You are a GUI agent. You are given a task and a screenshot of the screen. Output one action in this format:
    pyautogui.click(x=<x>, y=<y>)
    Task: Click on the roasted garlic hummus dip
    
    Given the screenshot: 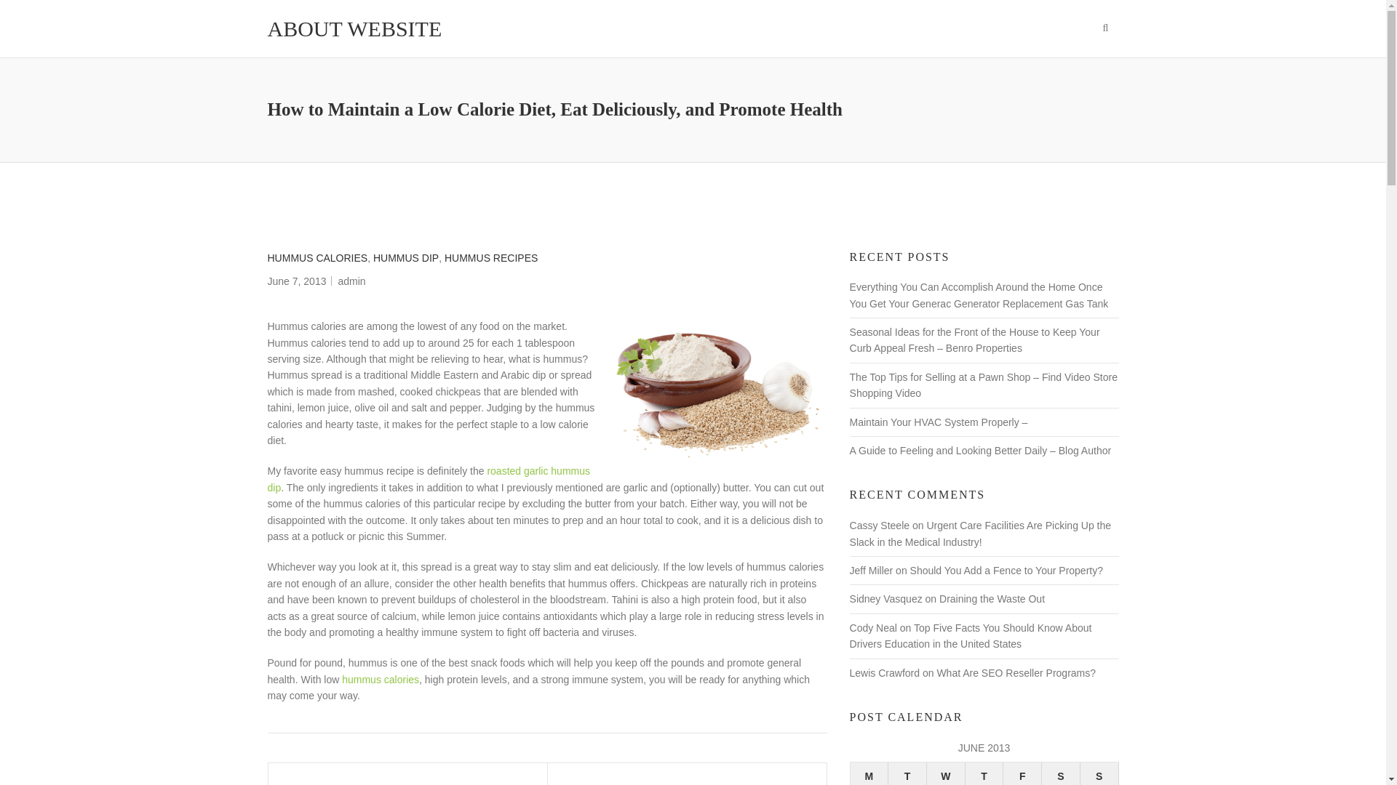 What is the action you would take?
    pyautogui.click(x=429, y=479)
    